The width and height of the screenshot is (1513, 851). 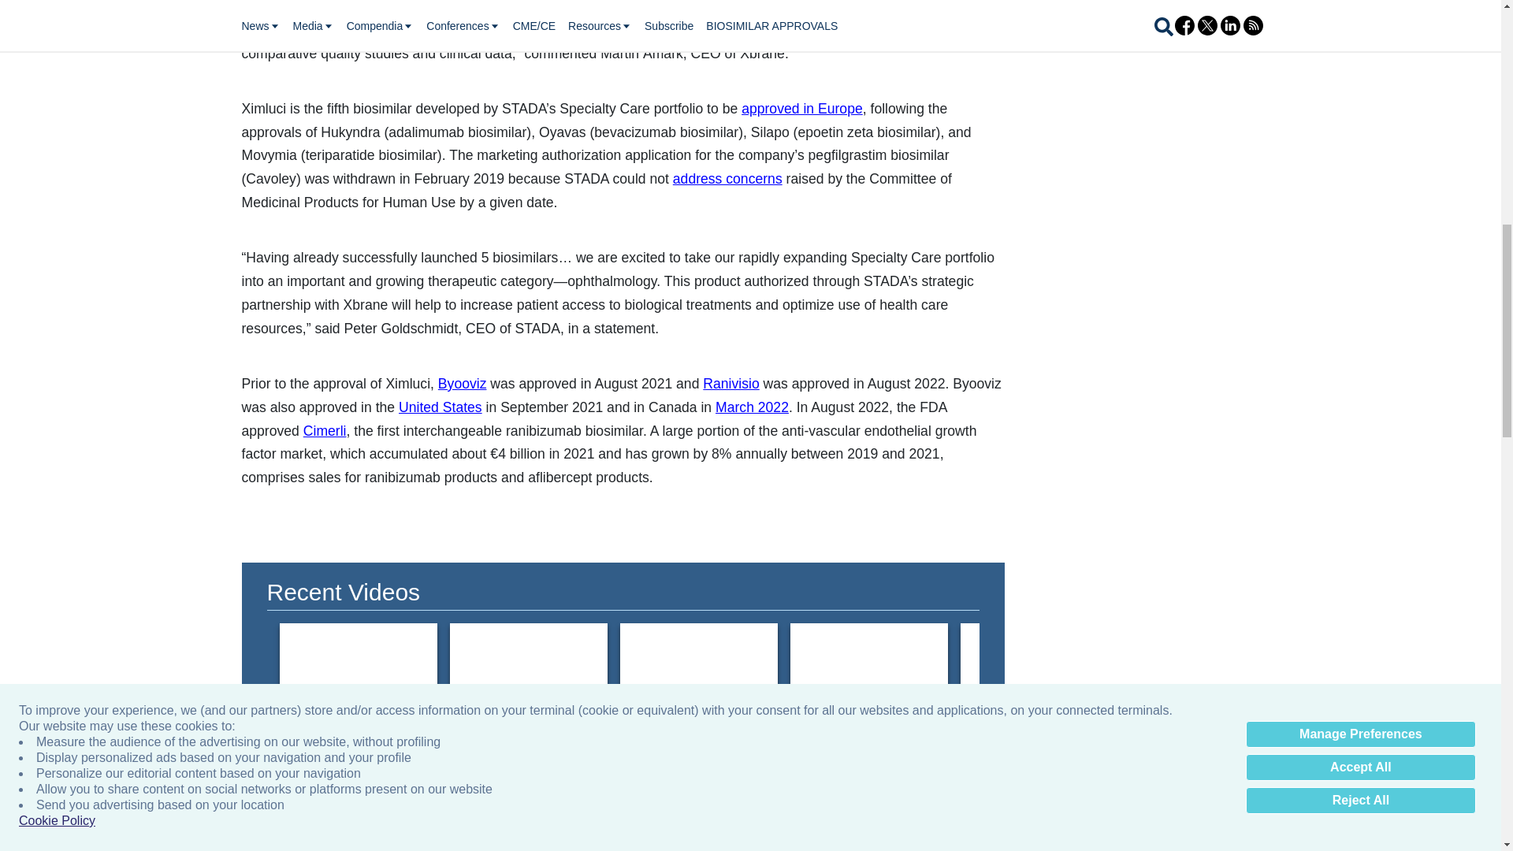 I want to click on Fran Gregory, PharmD, MBA, so click(x=1039, y=667).